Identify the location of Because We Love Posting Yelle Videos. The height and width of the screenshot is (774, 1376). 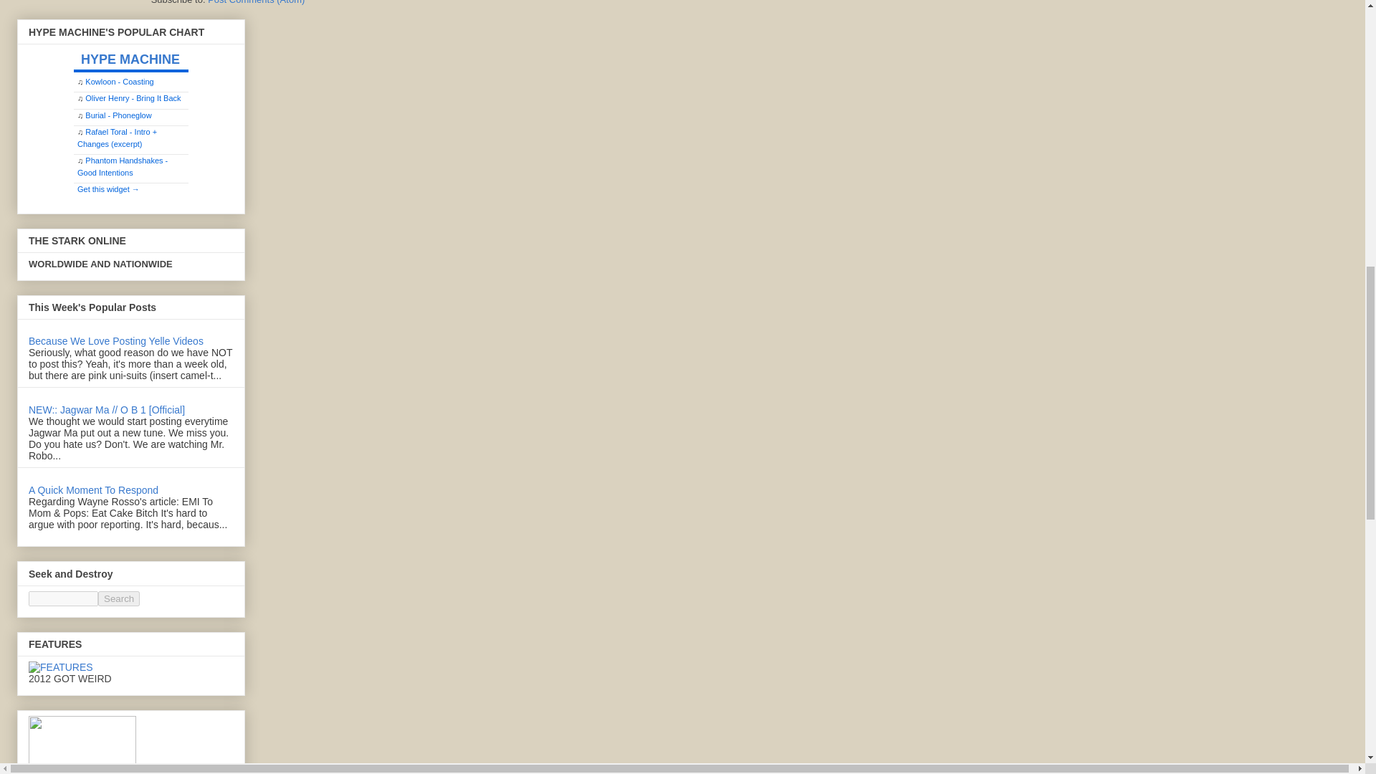
(116, 340).